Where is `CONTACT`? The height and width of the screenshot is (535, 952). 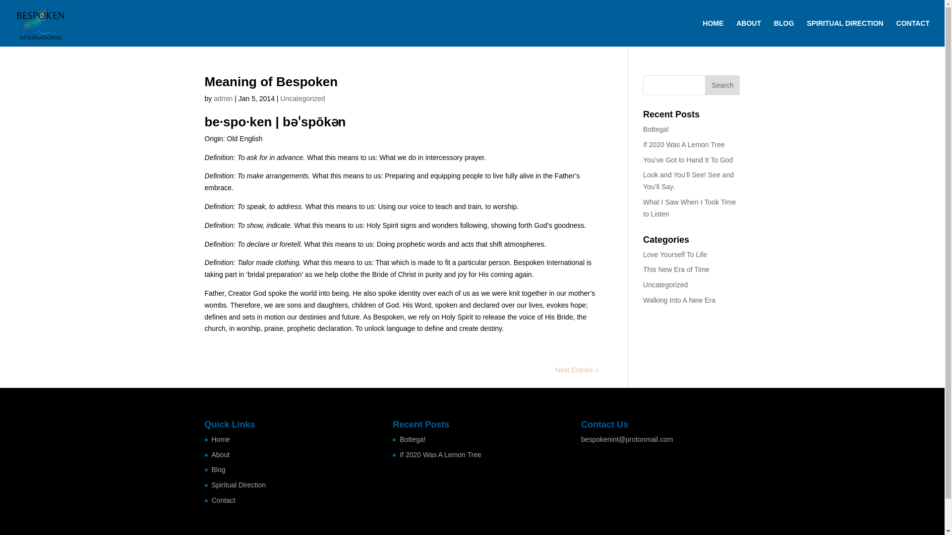 CONTACT is located at coordinates (913, 33).